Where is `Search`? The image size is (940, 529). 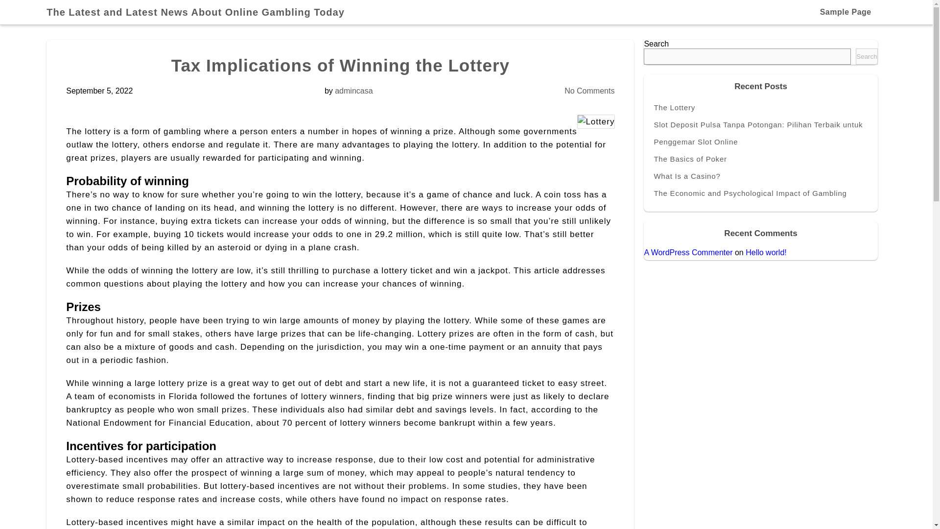 Search is located at coordinates (866, 56).